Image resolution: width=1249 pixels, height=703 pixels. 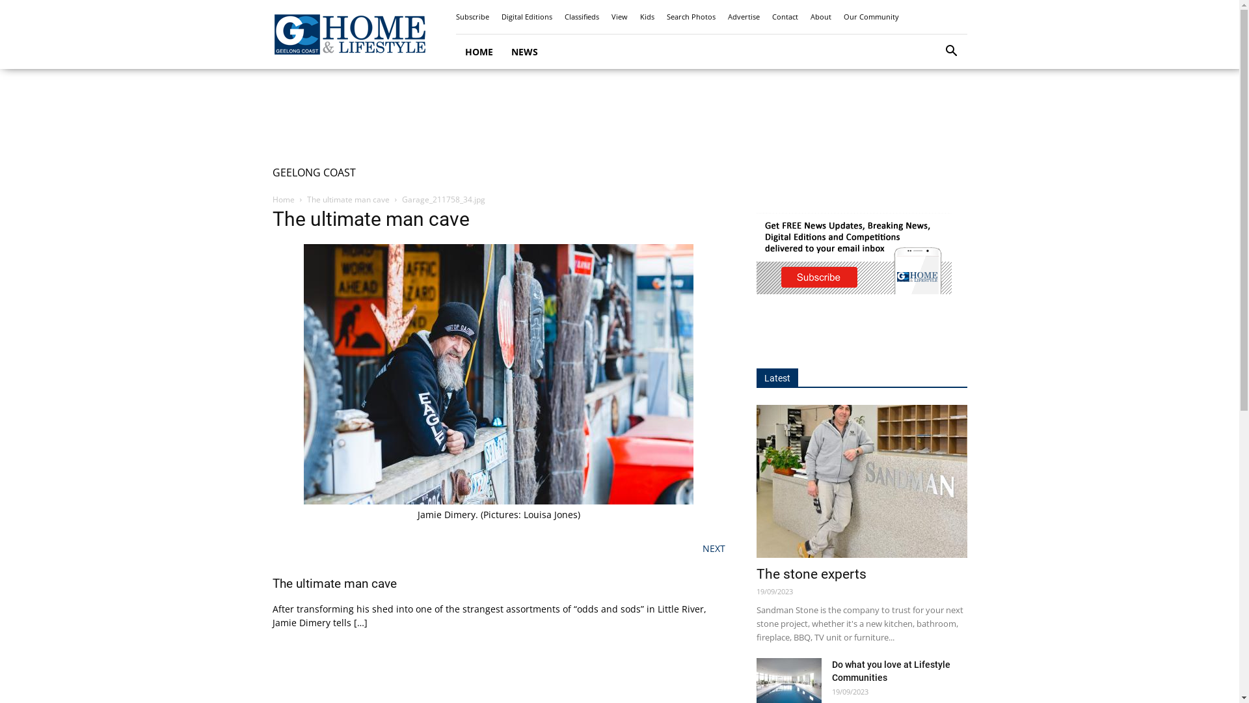 I want to click on Do what you love at Lifestyle Communities, so click(x=891, y=671).